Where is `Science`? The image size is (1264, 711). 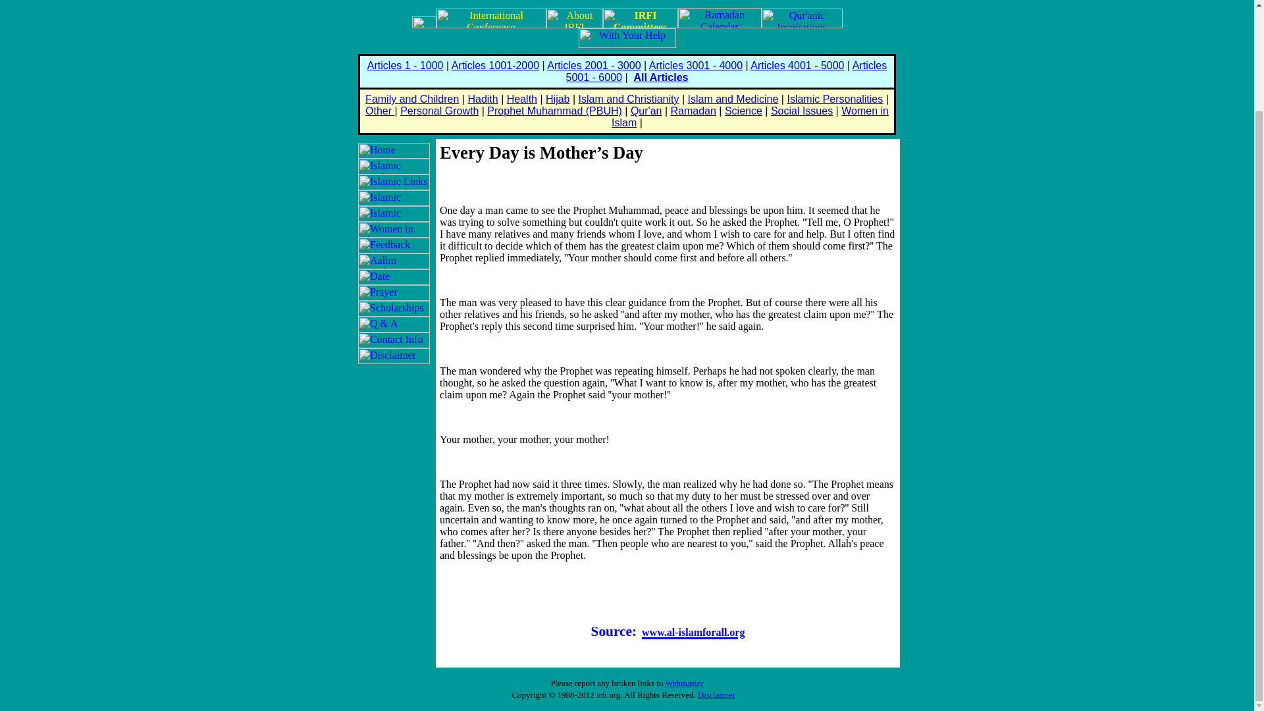
Science is located at coordinates (743, 111).